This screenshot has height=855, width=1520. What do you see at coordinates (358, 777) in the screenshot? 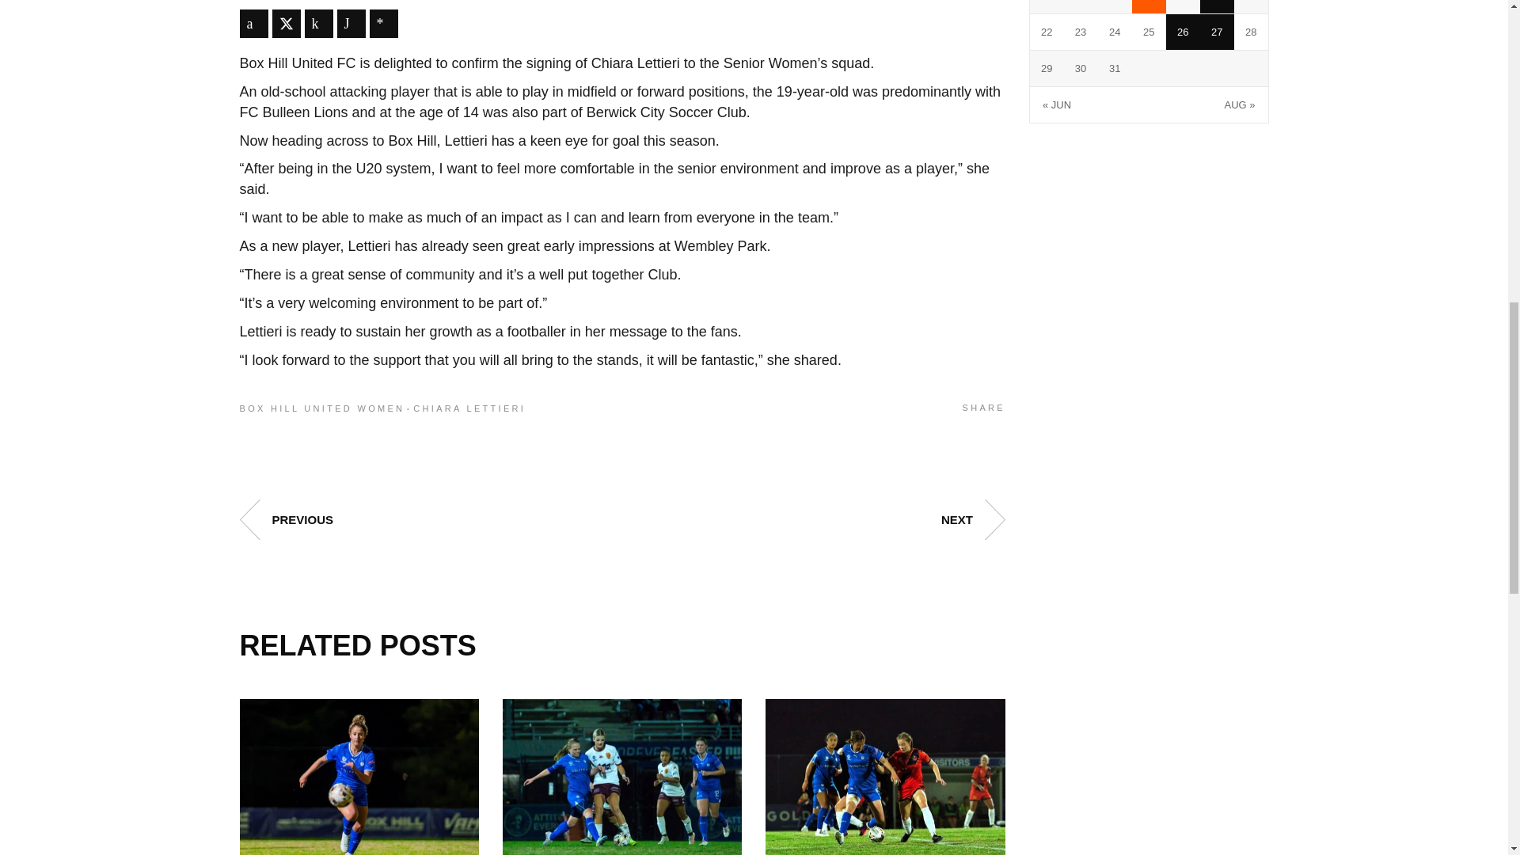
I see `Senior Women under Friday night lights in season crunch time` at bounding box center [358, 777].